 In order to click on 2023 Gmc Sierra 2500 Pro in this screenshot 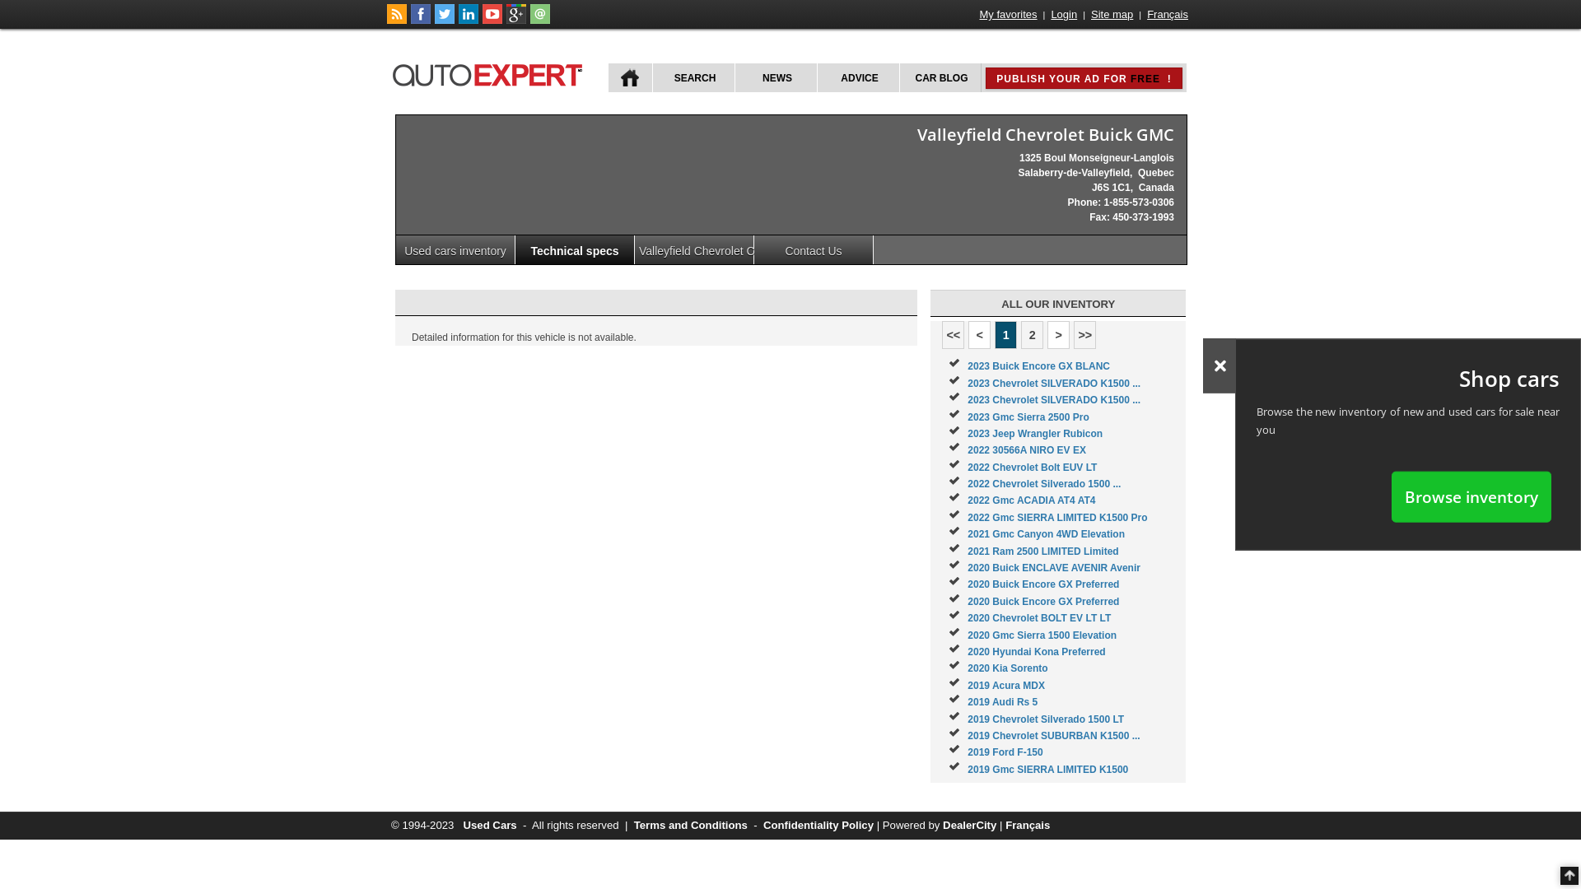, I will do `click(1028, 417)`.